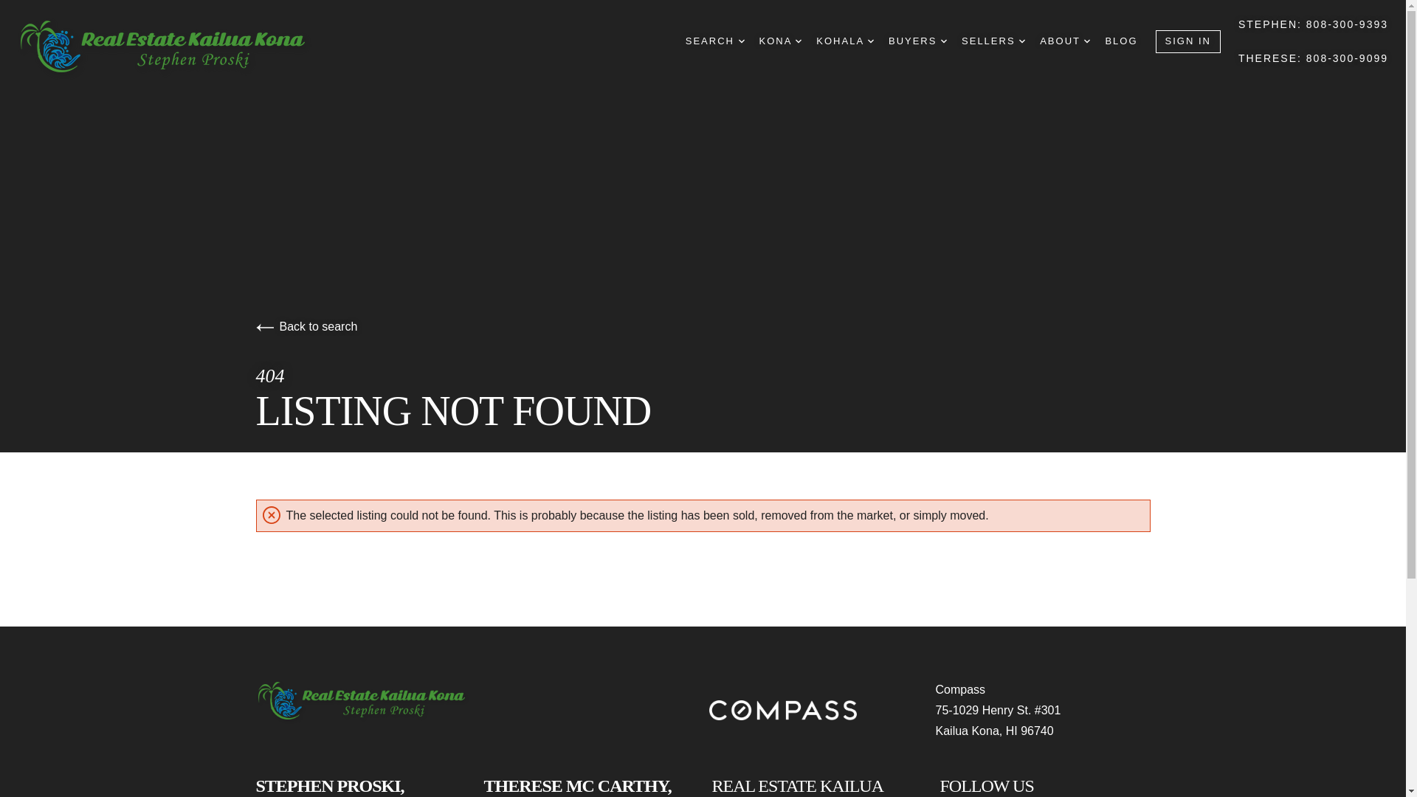  Describe the element at coordinates (741, 41) in the screenshot. I see `DROPDOWN ARROW` at that location.